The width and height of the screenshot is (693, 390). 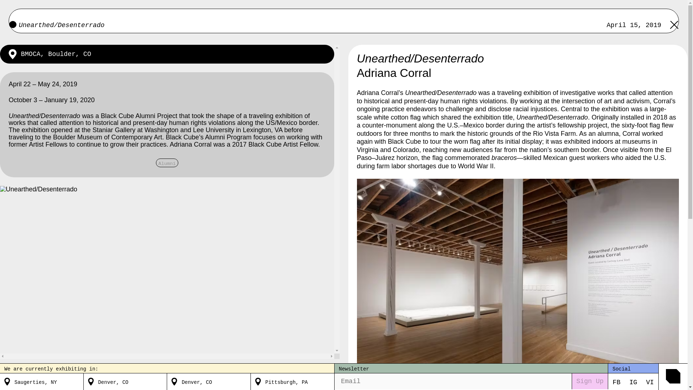 What do you see at coordinates (287, 381) in the screenshot?
I see `Pittsburgh, PA` at bounding box center [287, 381].